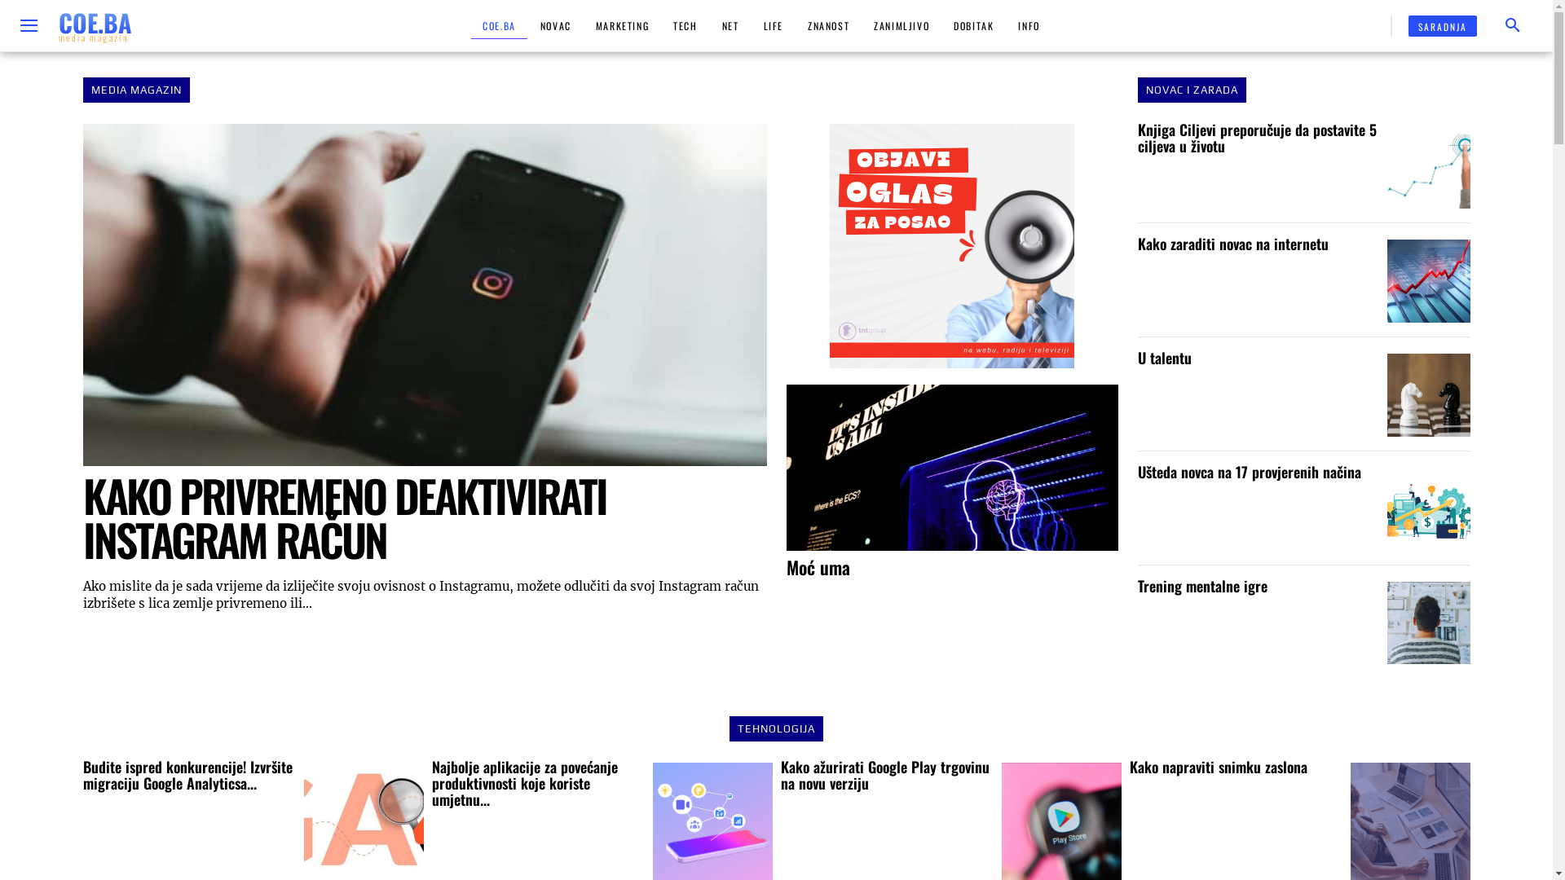  Describe the element at coordinates (95, 26) in the screenshot. I see `COE.BA
media magazin` at that location.